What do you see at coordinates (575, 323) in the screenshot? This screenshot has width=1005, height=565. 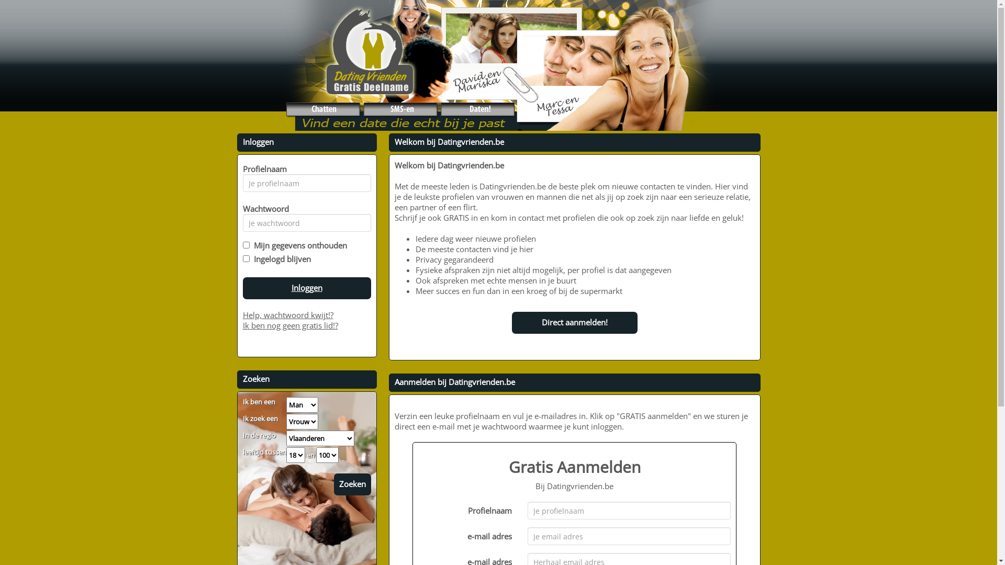 I see `Direct aanmelden!` at bounding box center [575, 323].